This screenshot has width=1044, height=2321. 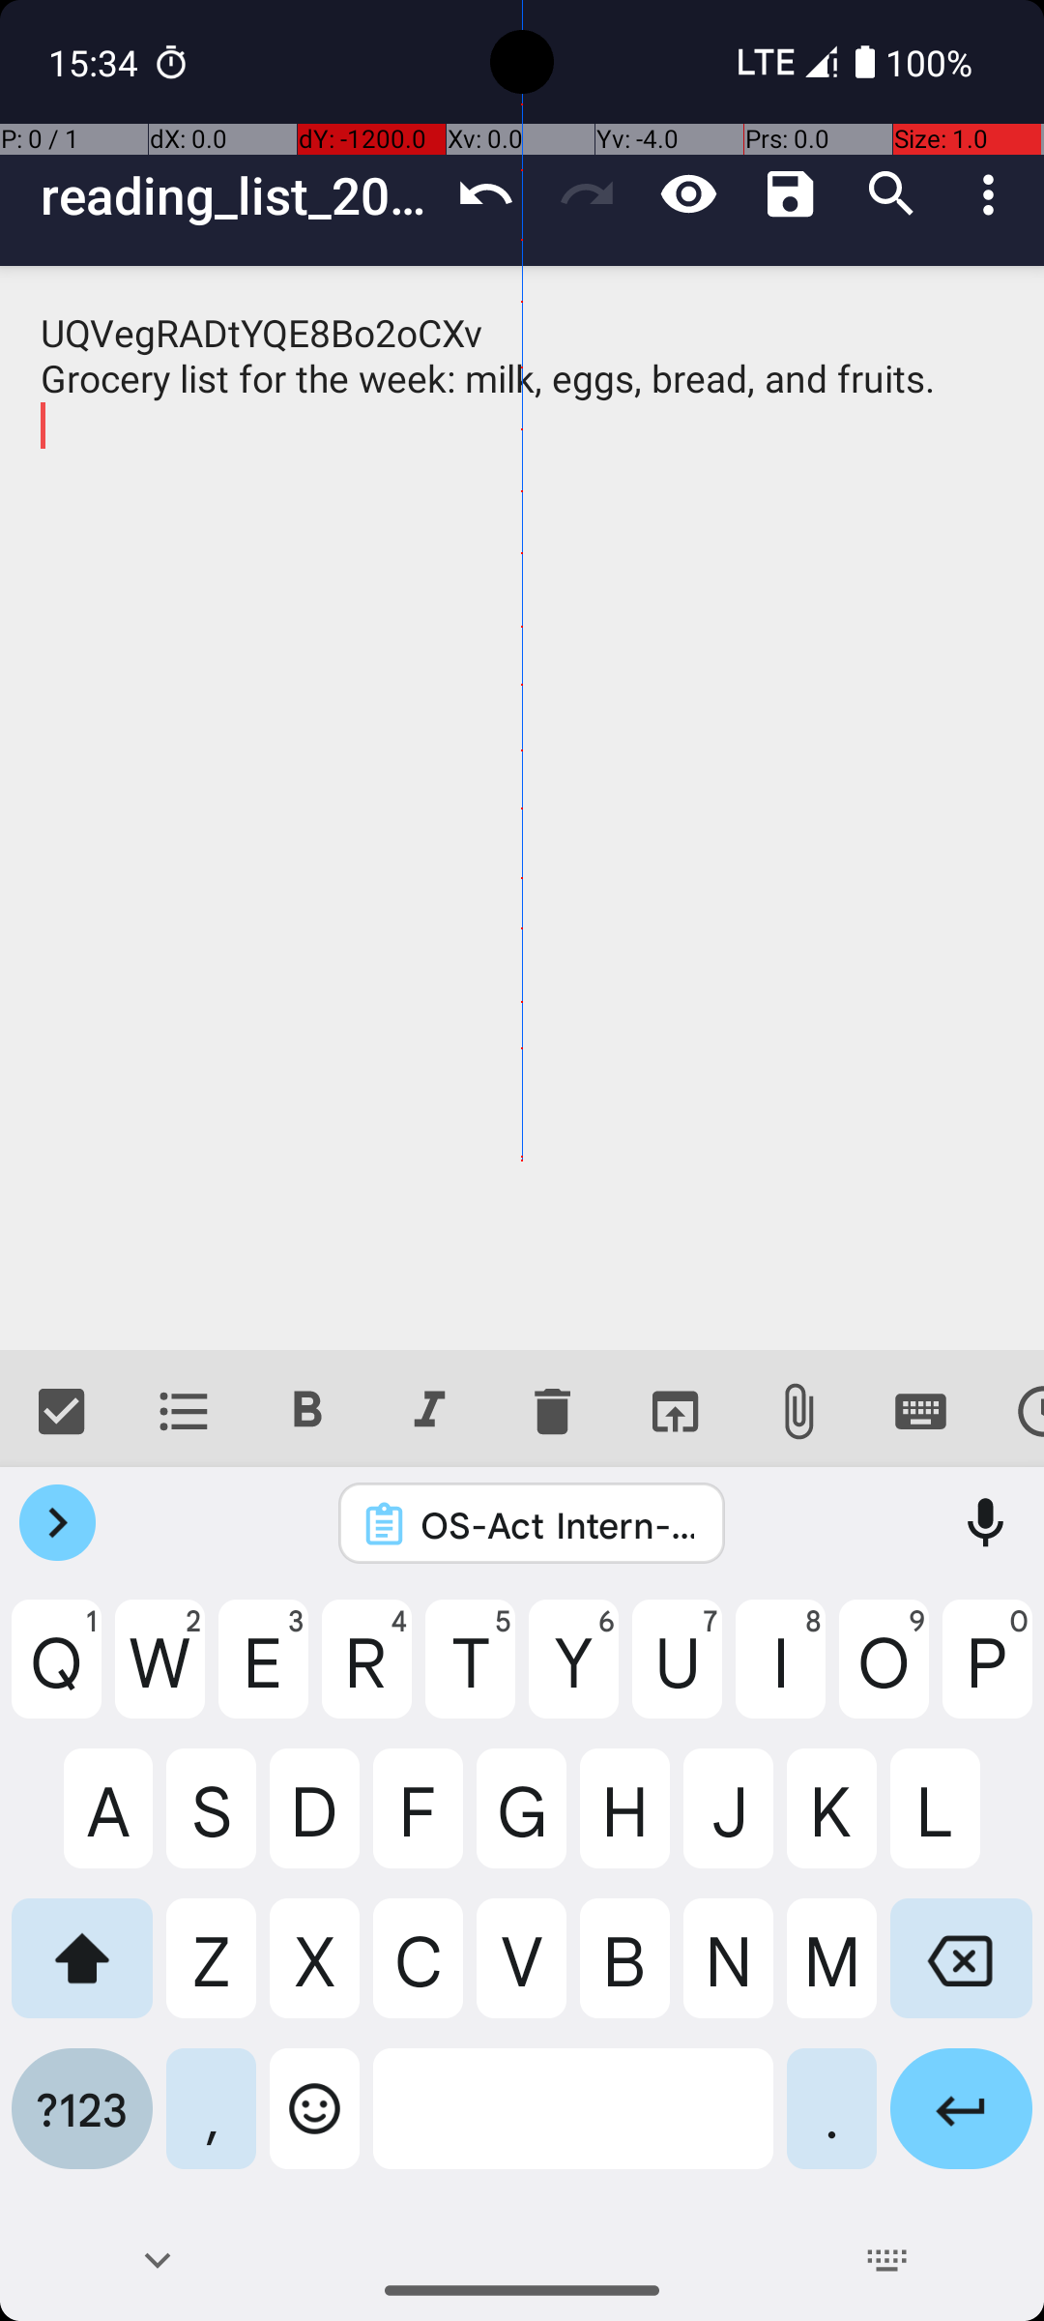 What do you see at coordinates (238, 195) in the screenshot?
I see `reading_list_2024_copy` at bounding box center [238, 195].